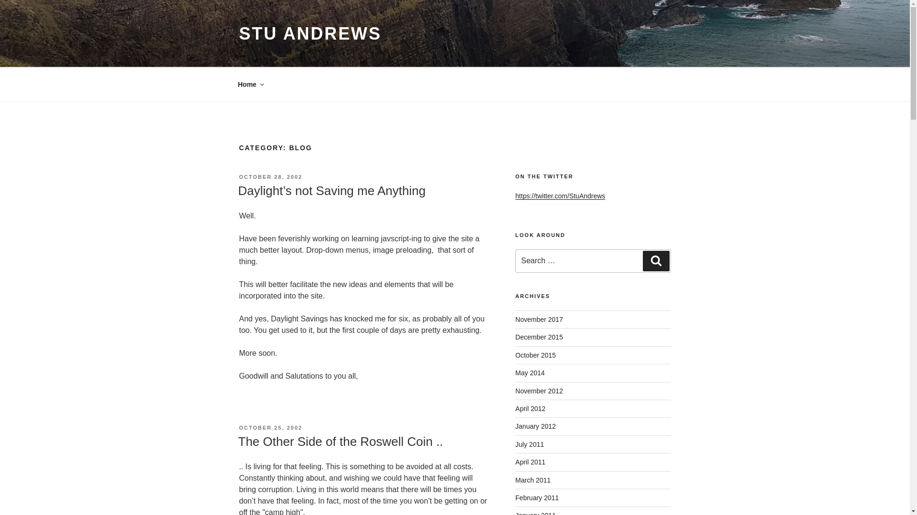 The width and height of the screenshot is (917, 515). What do you see at coordinates (533, 480) in the screenshot?
I see `March 2011` at bounding box center [533, 480].